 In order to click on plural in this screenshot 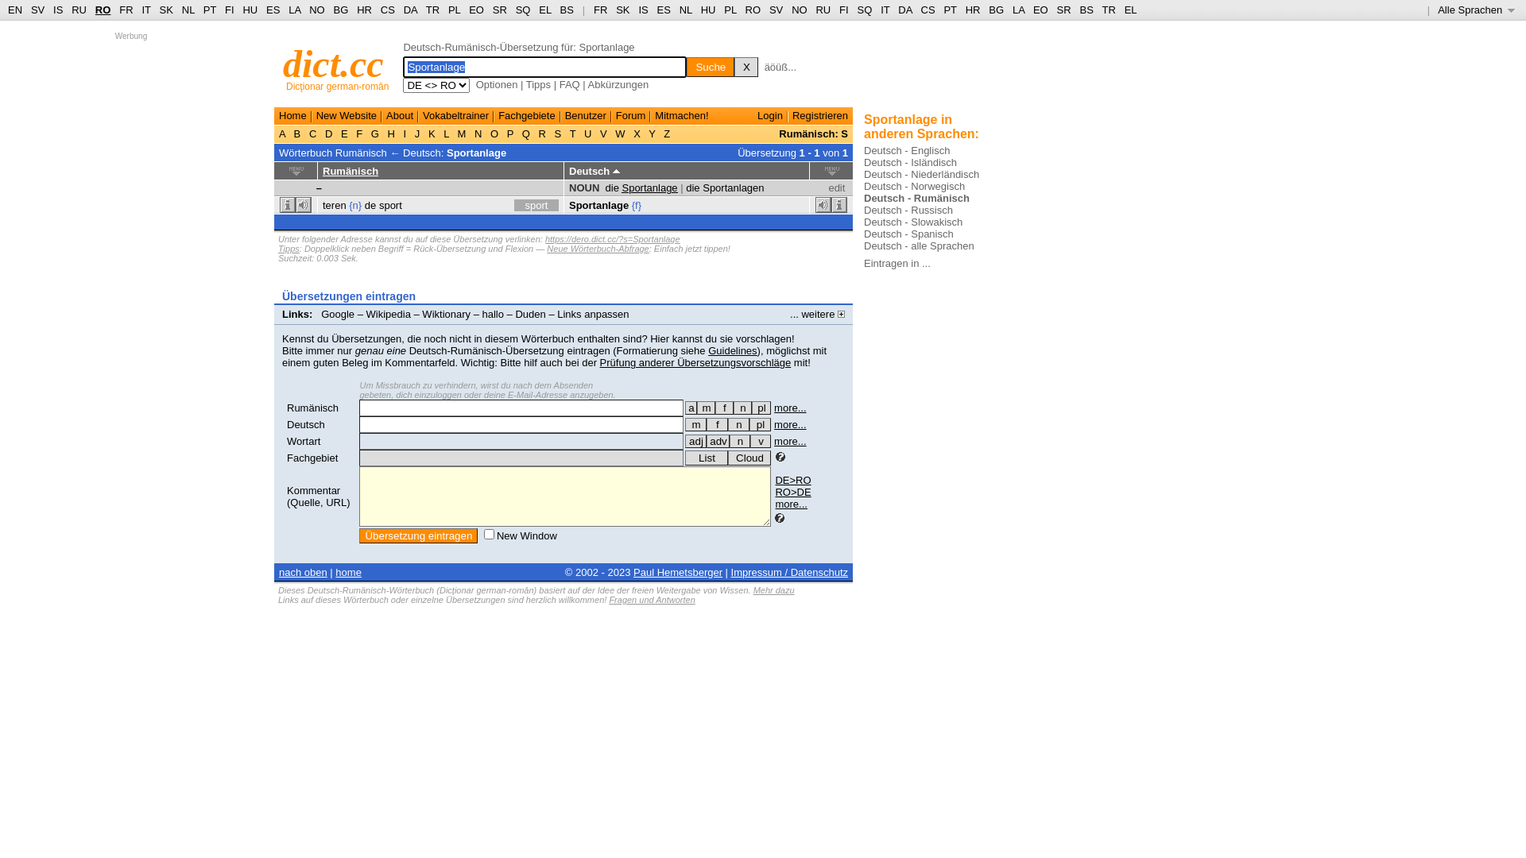, I will do `click(761, 408)`.